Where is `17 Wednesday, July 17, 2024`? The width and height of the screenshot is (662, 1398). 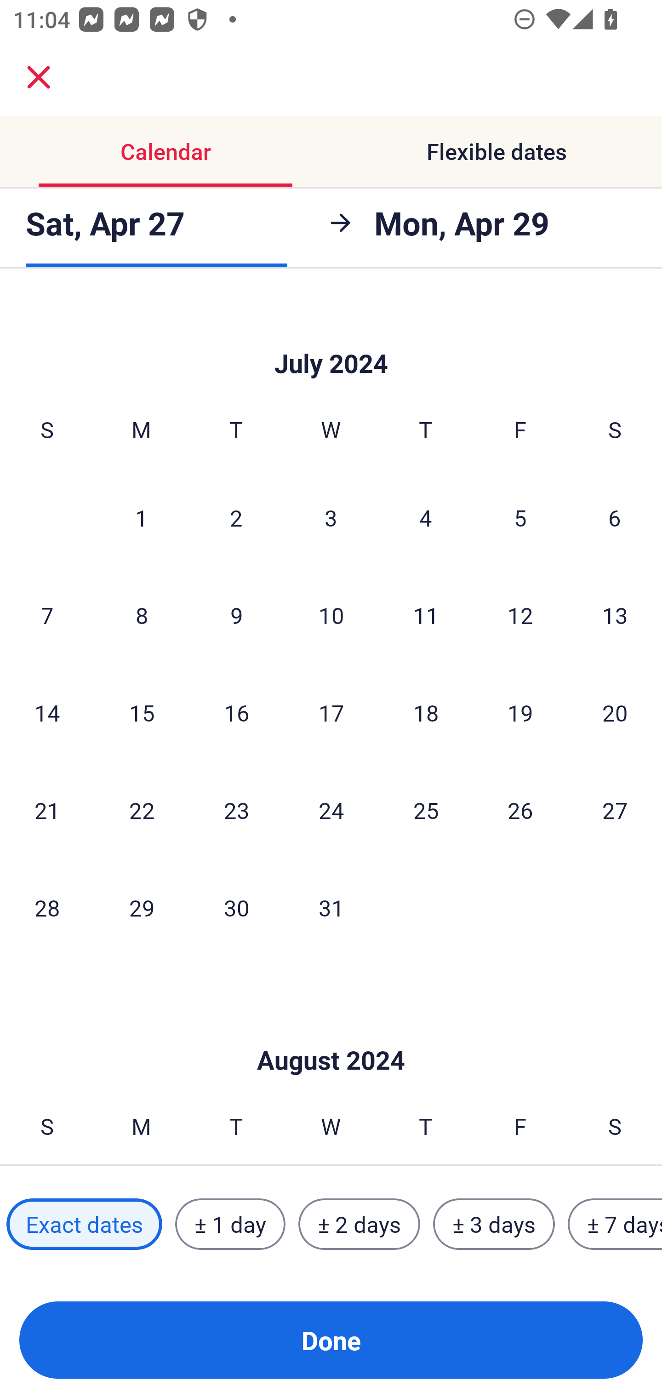
17 Wednesday, July 17, 2024 is located at coordinates (331, 712).